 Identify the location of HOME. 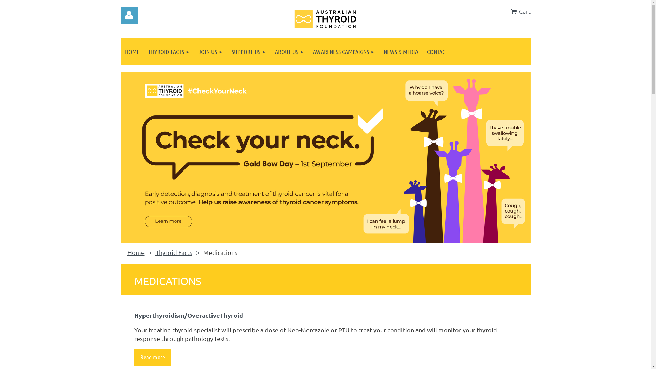
(132, 52).